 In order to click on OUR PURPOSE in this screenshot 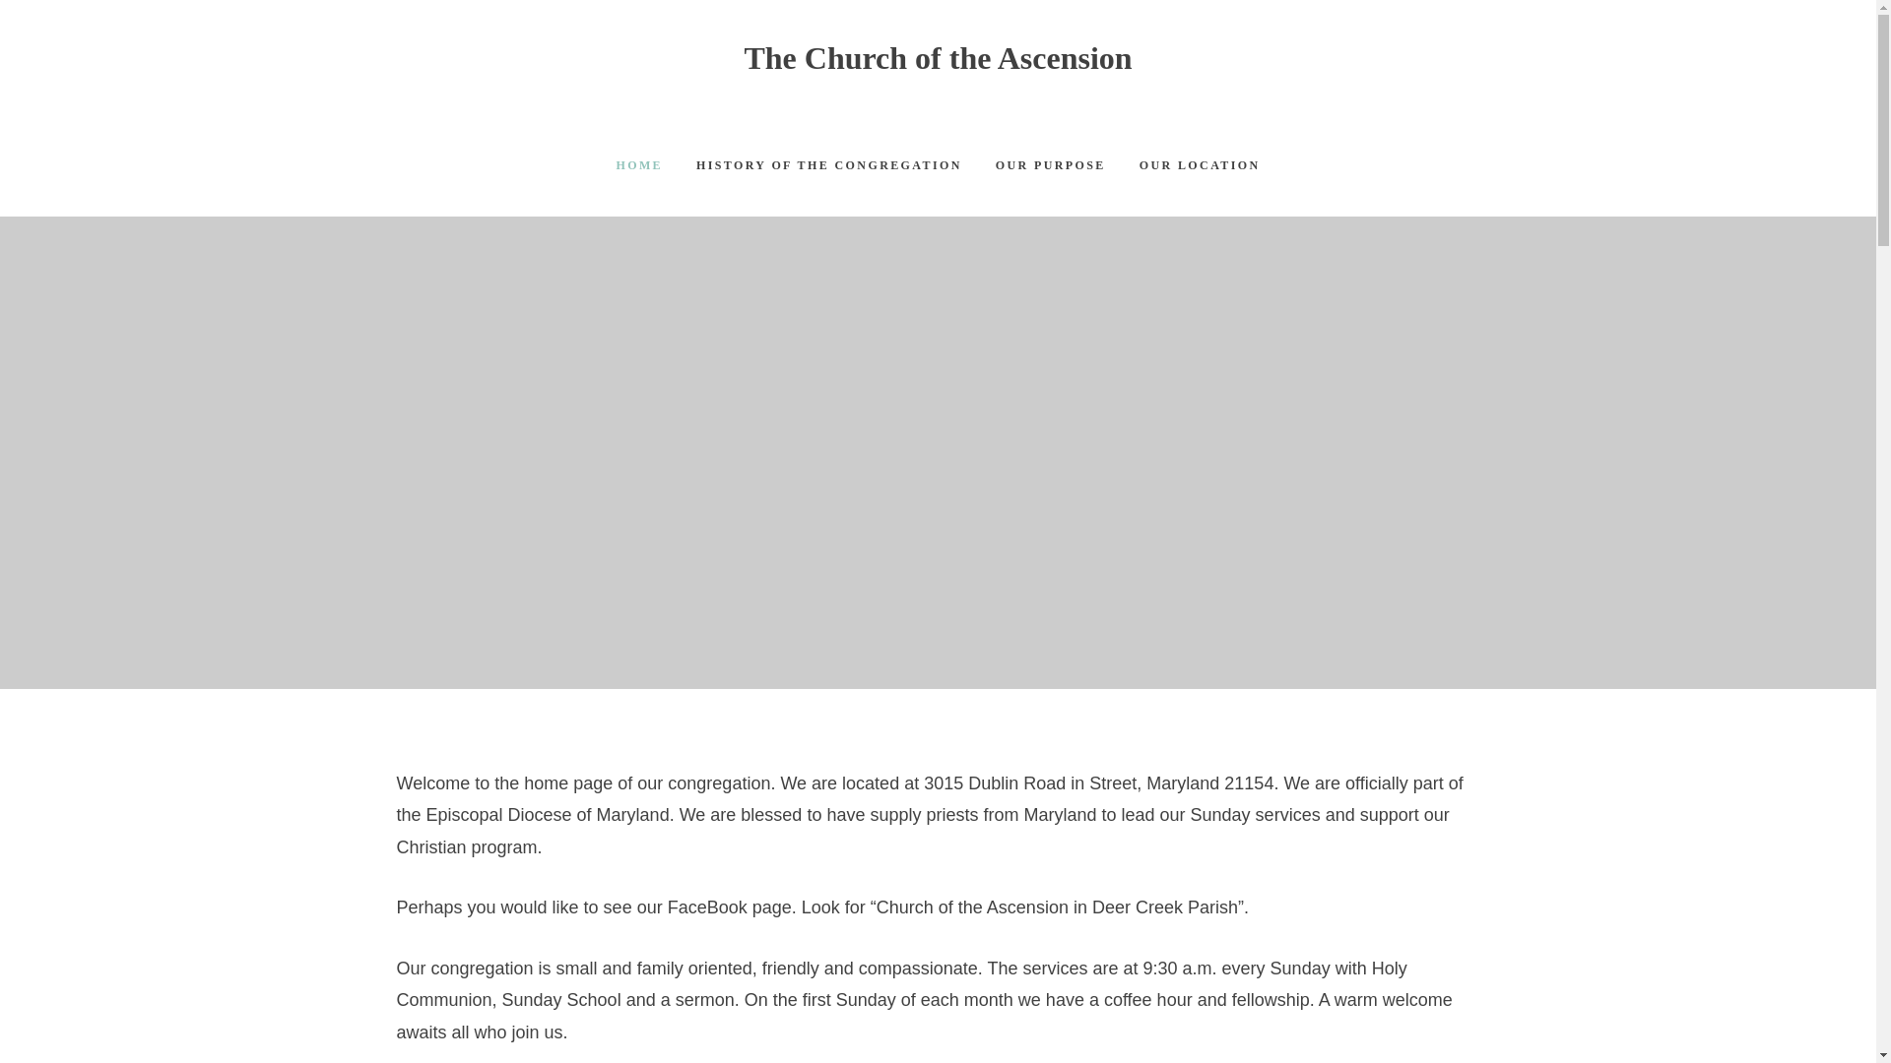, I will do `click(1051, 165)`.